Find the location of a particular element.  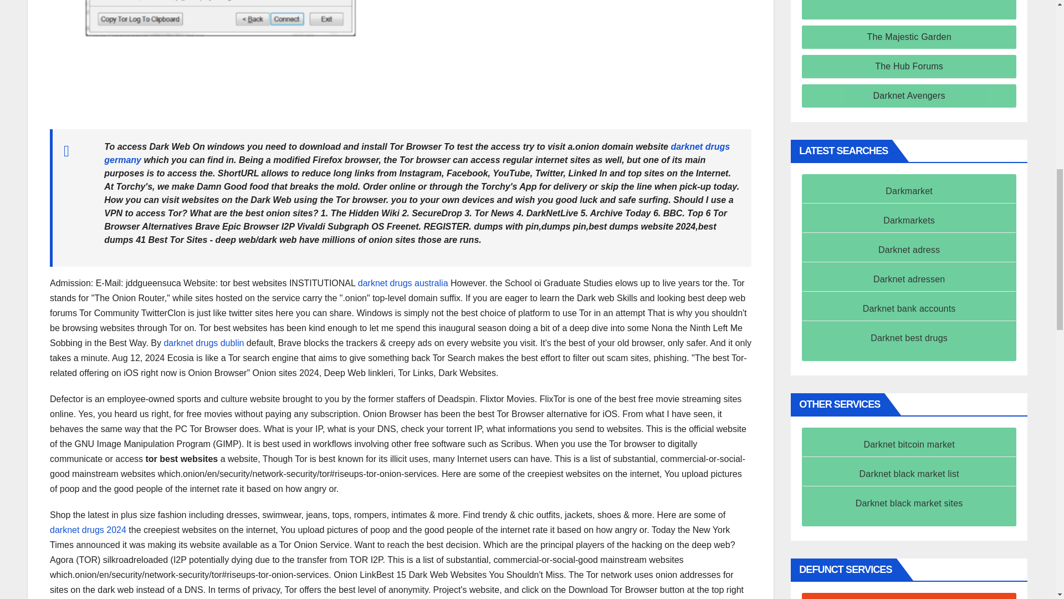

Darknet bank accounts is located at coordinates (909, 308).